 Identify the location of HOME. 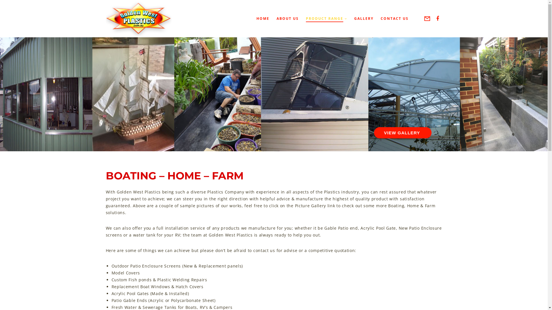
(259, 19).